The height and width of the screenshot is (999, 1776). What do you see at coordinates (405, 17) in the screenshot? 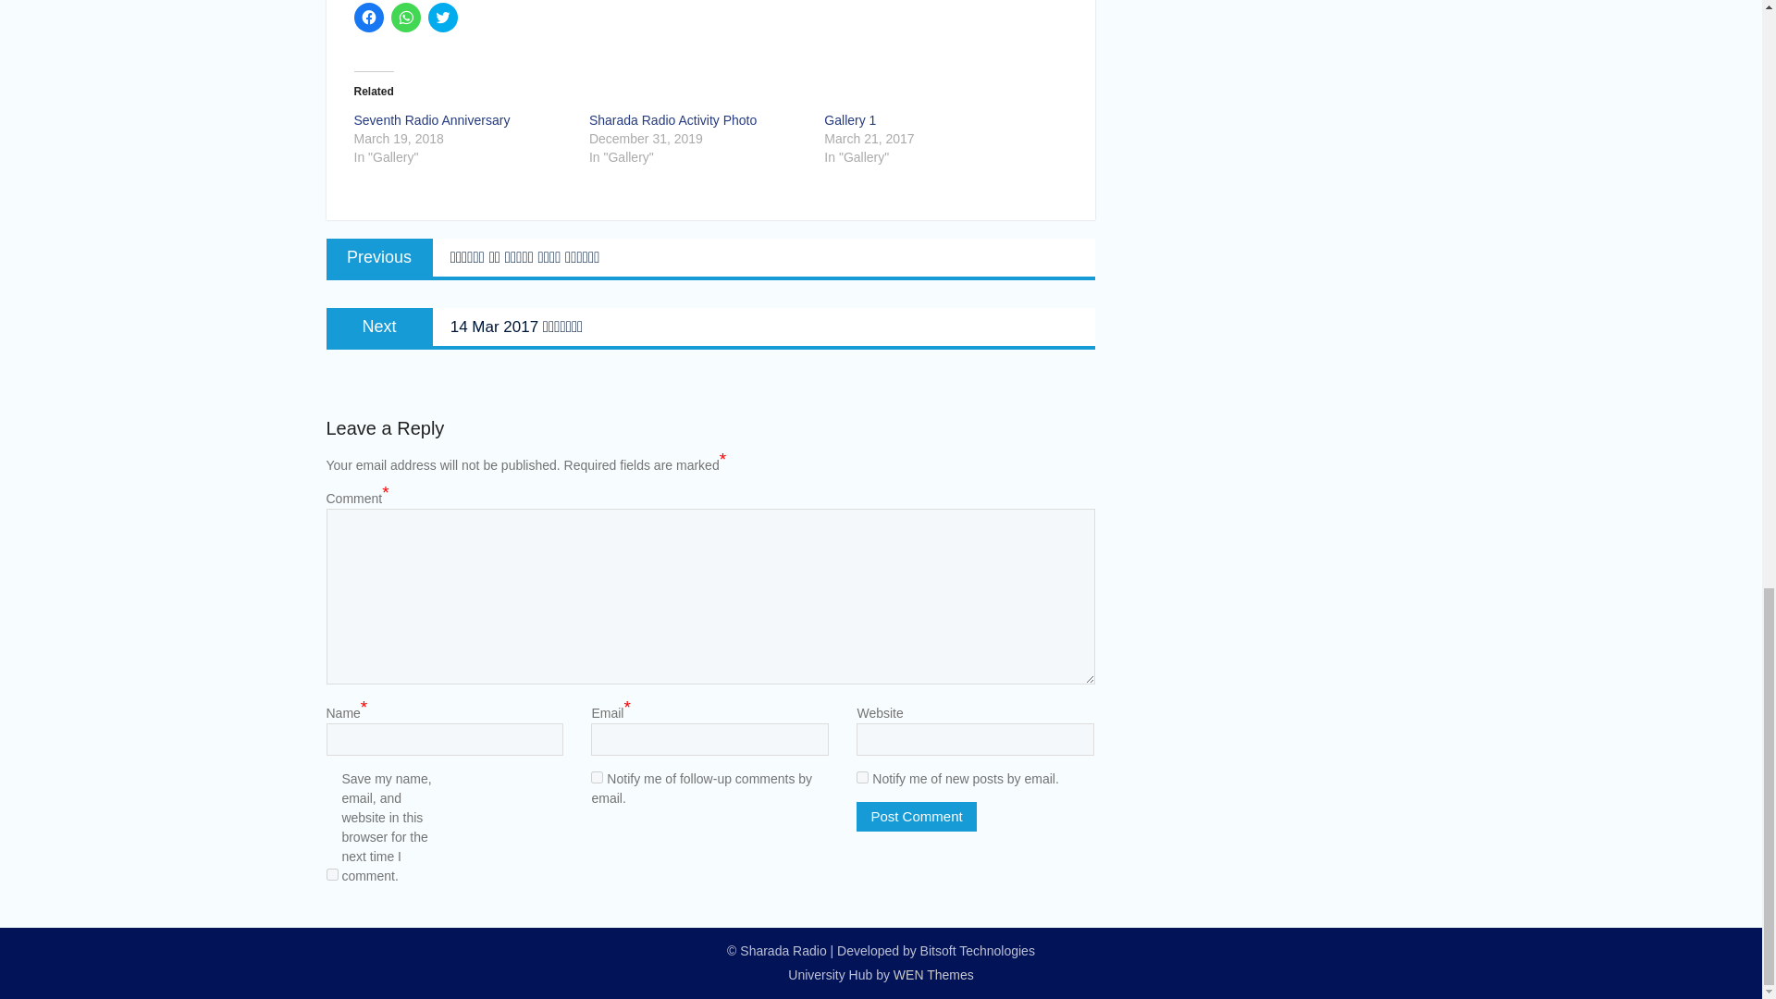
I see `Click to share on WhatsApp` at bounding box center [405, 17].